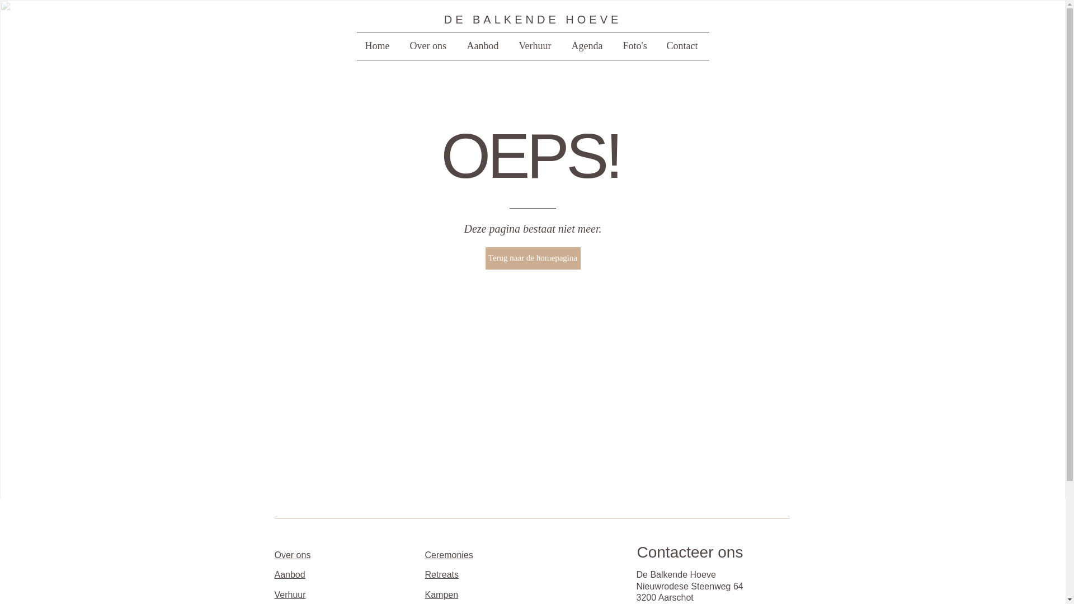 The image size is (1074, 604). I want to click on Retreats, so click(442, 575).